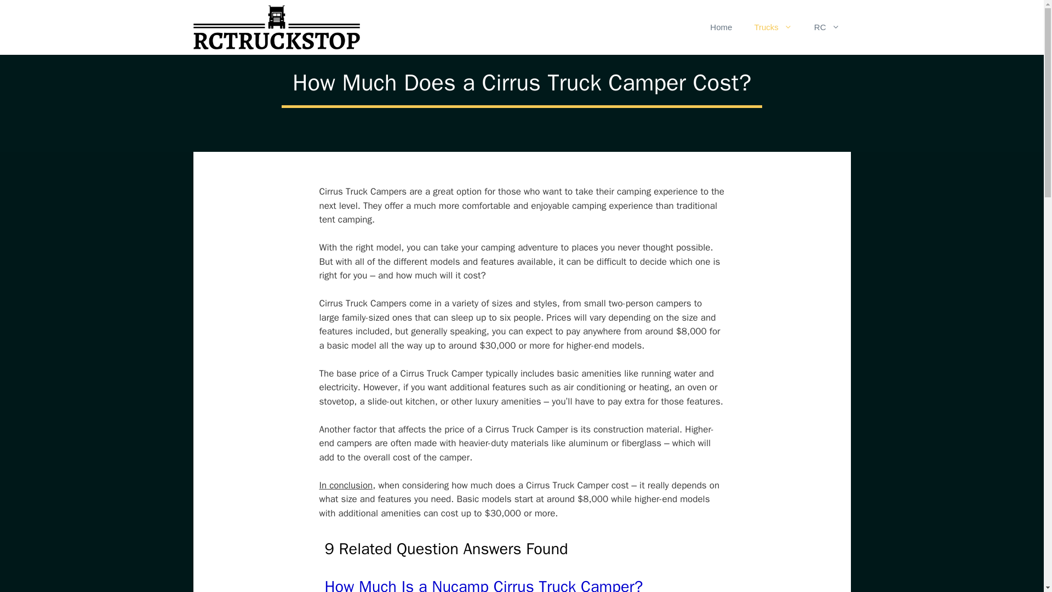 The height and width of the screenshot is (592, 1052). What do you see at coordinates (773, 27) in the screenshot?
I see `Trucks` at bounding box center [773, 27].